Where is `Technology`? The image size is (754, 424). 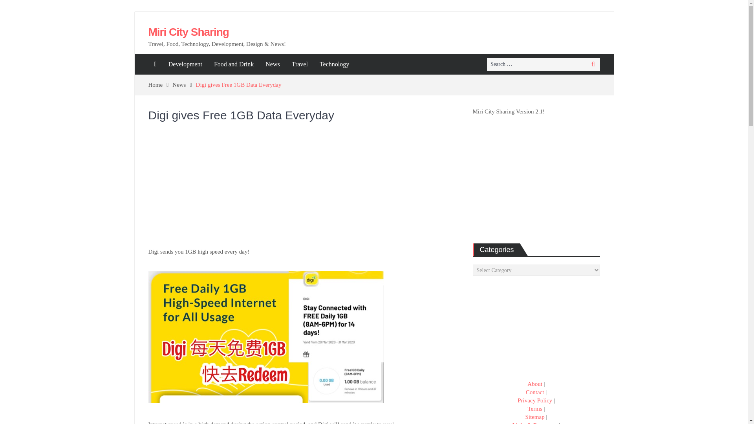
Technology is located at coordinates (334, 64).